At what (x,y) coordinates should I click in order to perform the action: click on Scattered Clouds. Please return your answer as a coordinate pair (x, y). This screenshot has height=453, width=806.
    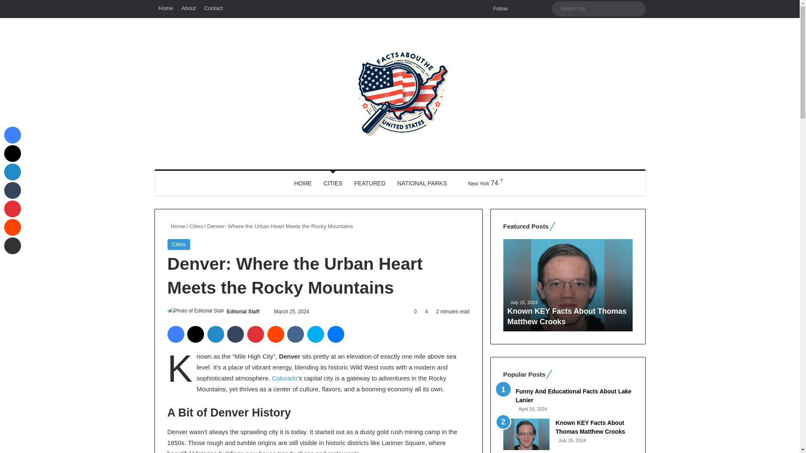
    Looking at the image, I should click on (478, 183).